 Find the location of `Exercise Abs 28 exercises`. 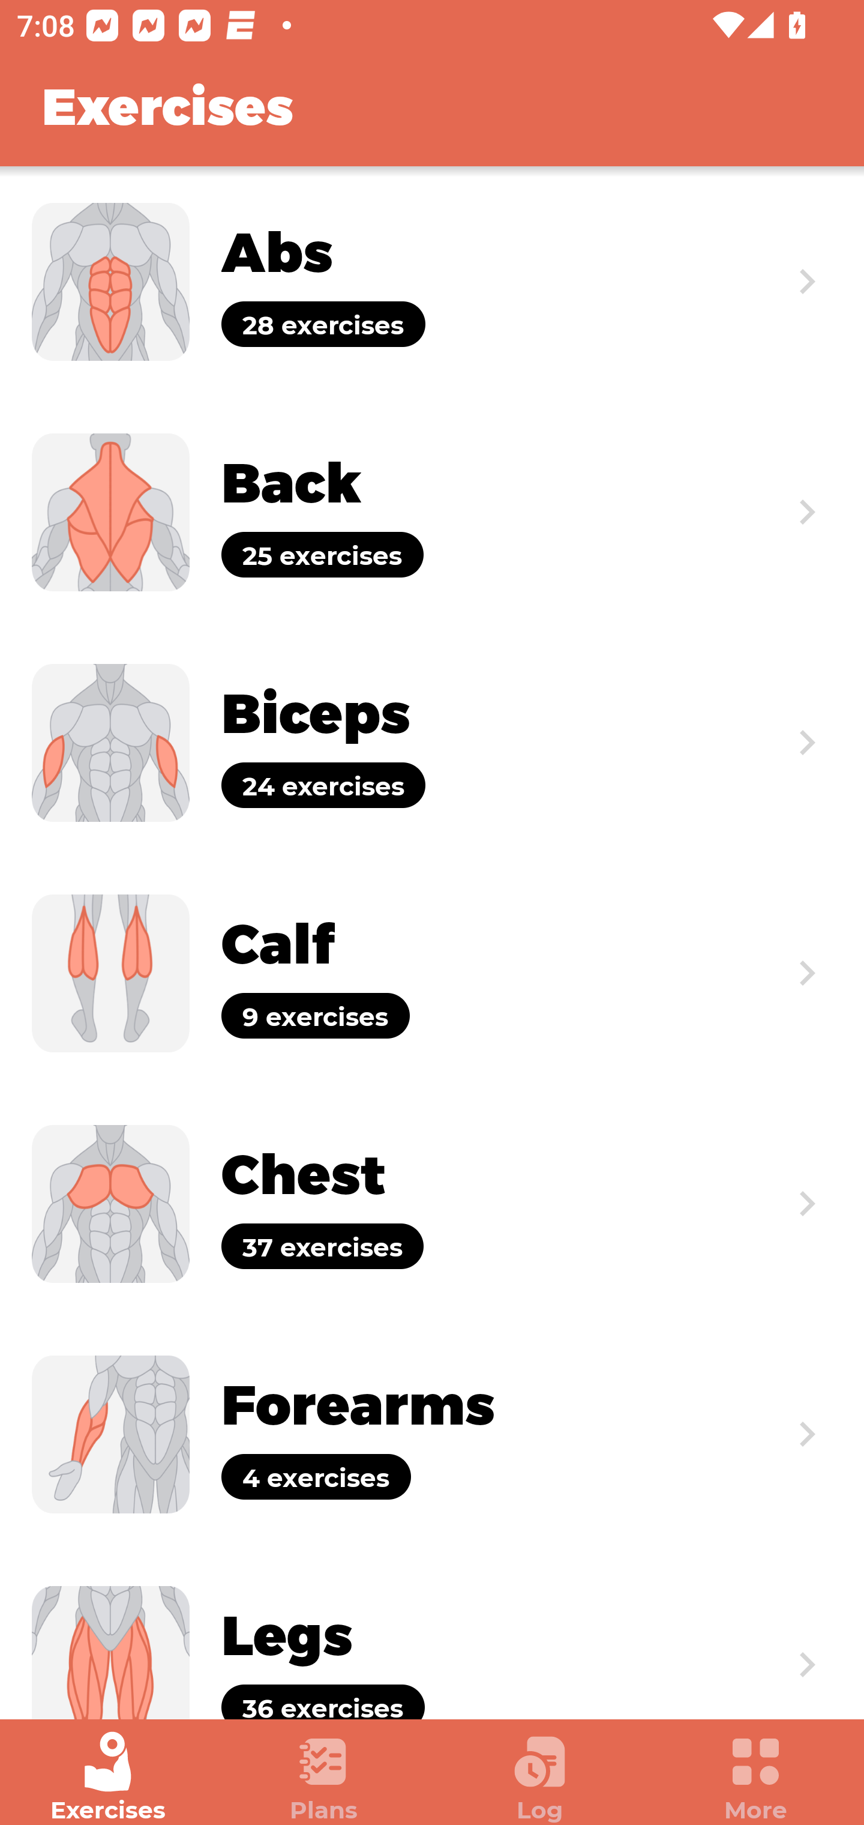

Exercise Abs 28 exercises is located at coordinates (432, 282).